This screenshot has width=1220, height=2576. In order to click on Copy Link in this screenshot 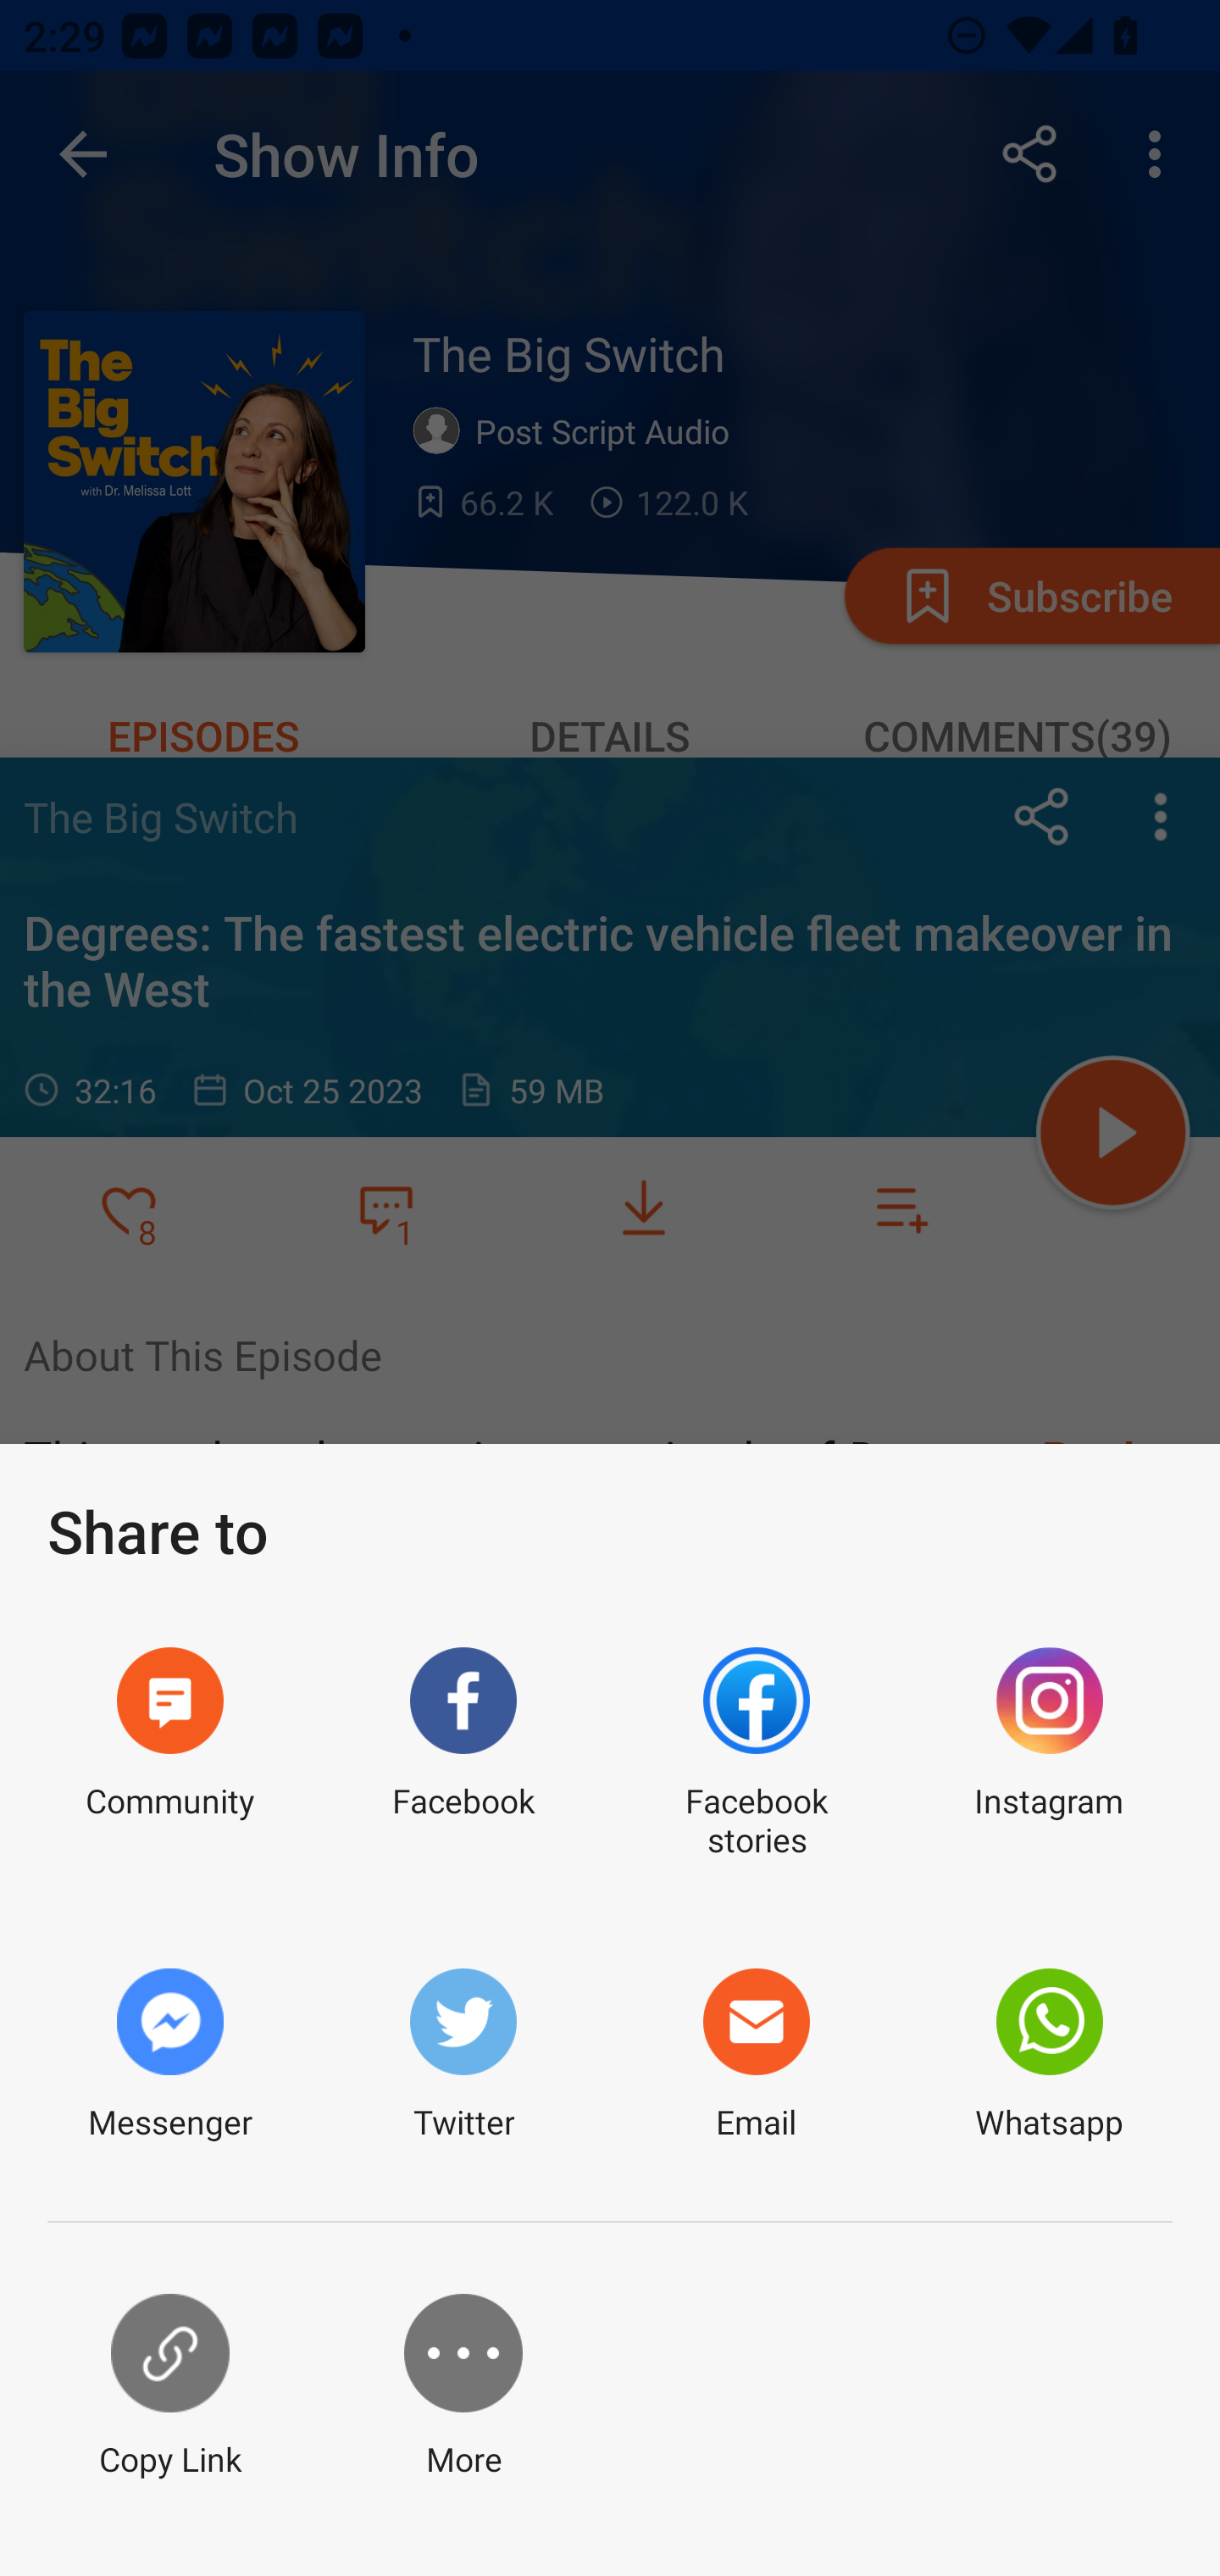, I will do `click(169, 2388)`.